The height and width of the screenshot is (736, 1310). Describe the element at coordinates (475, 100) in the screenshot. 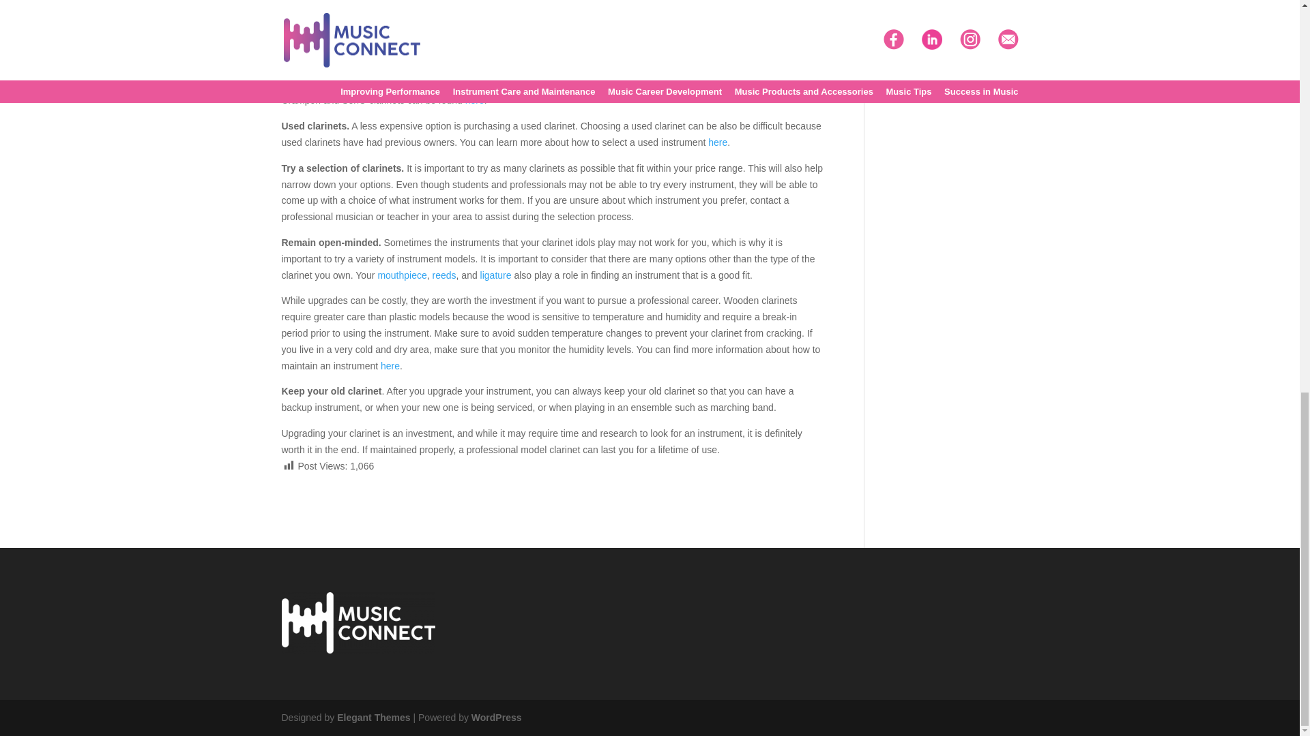

I see `here` at that location.